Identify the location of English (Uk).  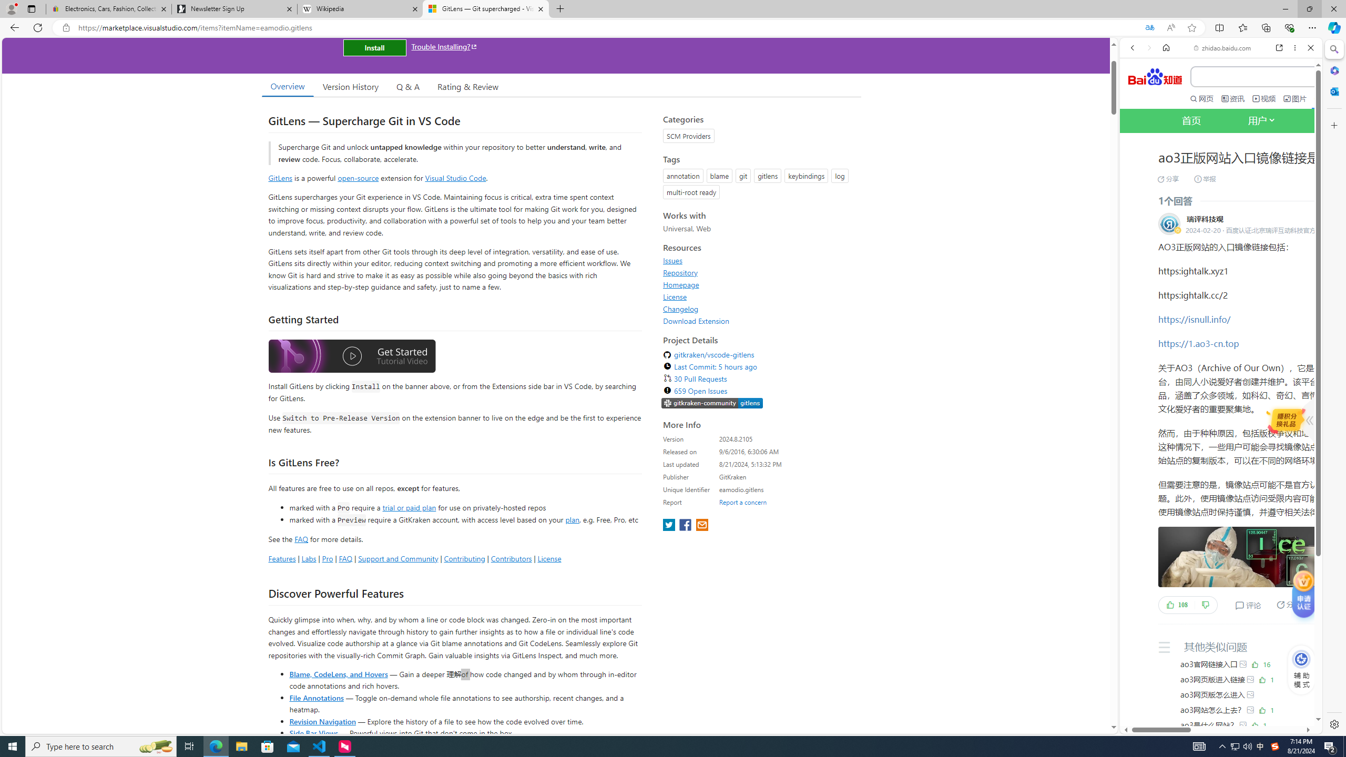
(1221, 327).